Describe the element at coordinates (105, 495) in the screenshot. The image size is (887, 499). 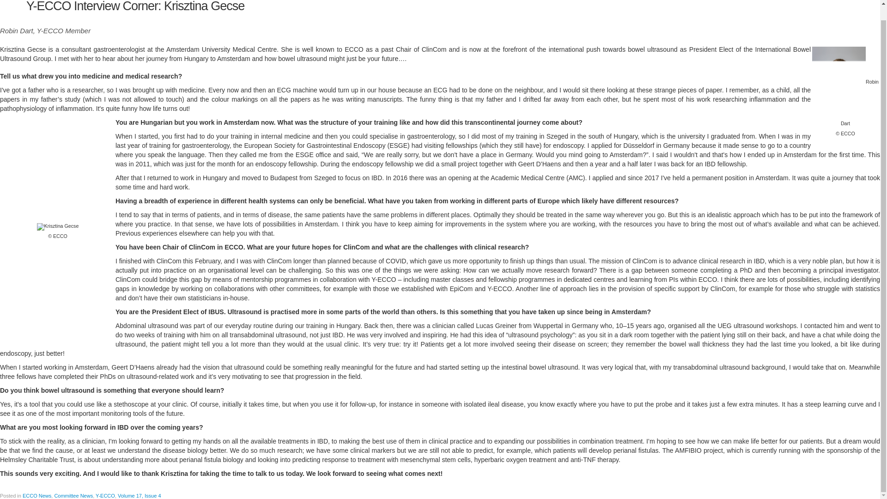
I see `Y-ECCO` at that location.